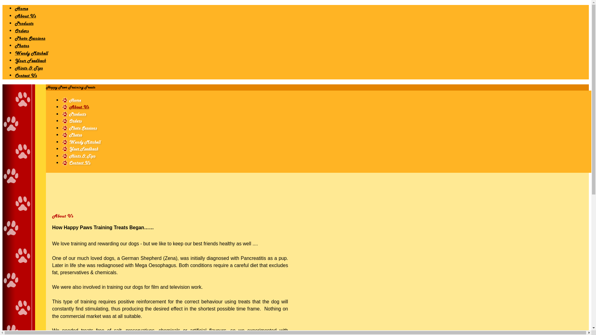 The width and height of the screenshot is (596, 335). I want to click on Wendy Mitchell, so click(31, 53).